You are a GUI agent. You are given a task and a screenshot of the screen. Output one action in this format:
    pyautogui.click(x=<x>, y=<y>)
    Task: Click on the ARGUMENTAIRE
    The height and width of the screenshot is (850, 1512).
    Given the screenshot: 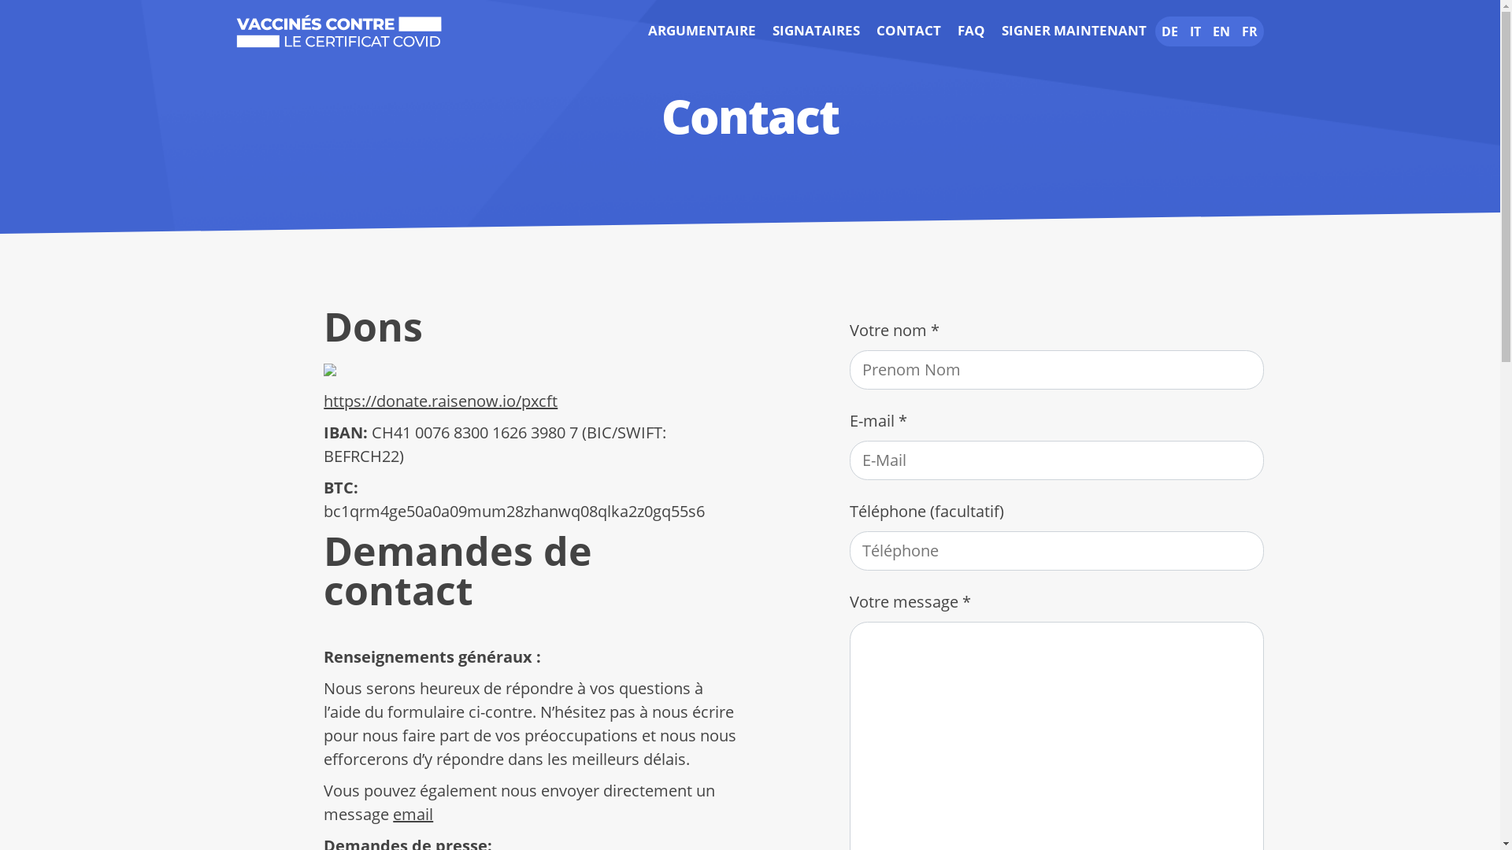 What is the action you would take?
    pyautogui.click(x=702, y=31)
    